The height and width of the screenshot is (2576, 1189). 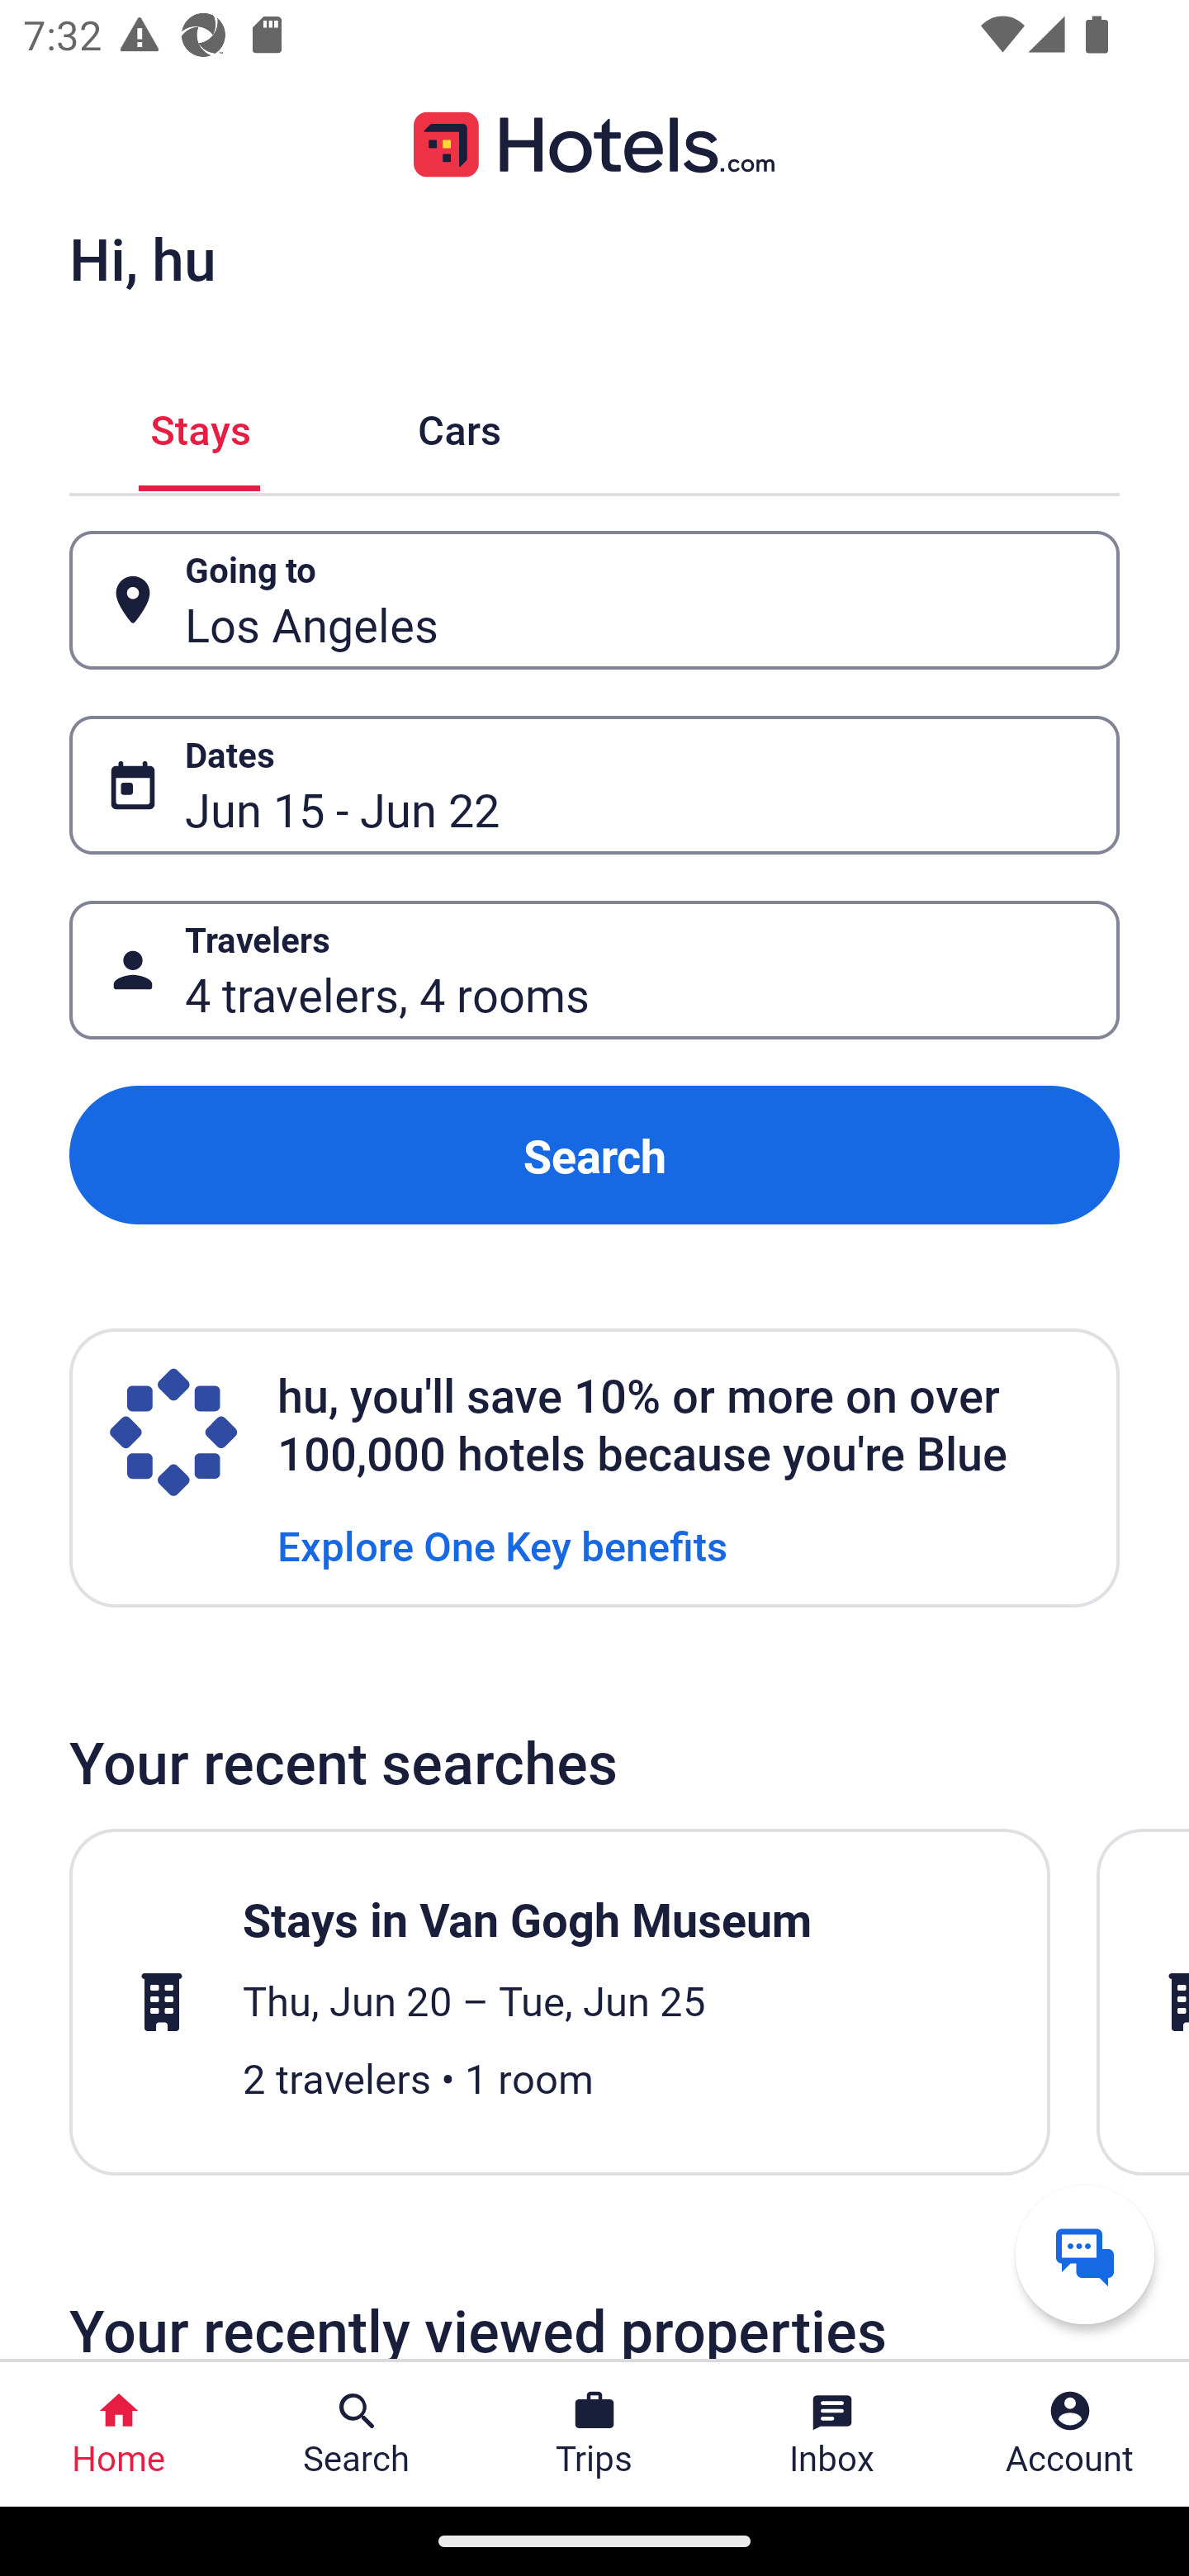 What do you see at coordinates (594, 599) in the screenshot?
I see `Going to Button Los Angeles` at bounding box center [594, 599].